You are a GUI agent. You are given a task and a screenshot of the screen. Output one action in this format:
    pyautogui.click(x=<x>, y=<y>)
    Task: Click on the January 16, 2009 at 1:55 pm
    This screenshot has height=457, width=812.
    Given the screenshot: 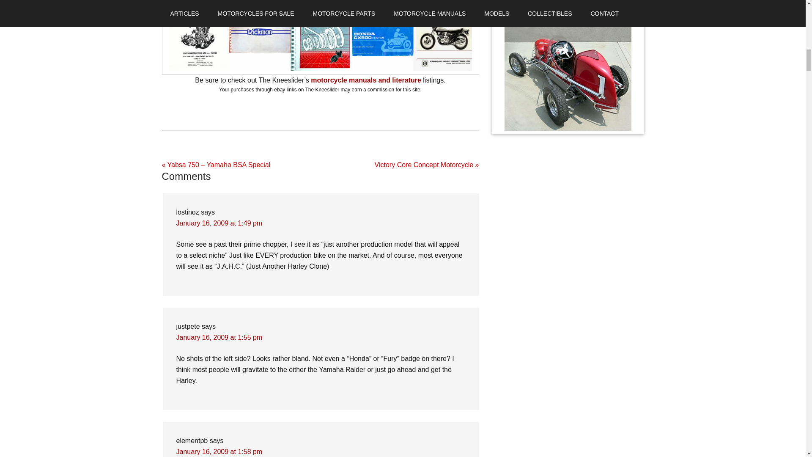 What is the action you would take?
    pyautogui.click(x=219, y=337)
    